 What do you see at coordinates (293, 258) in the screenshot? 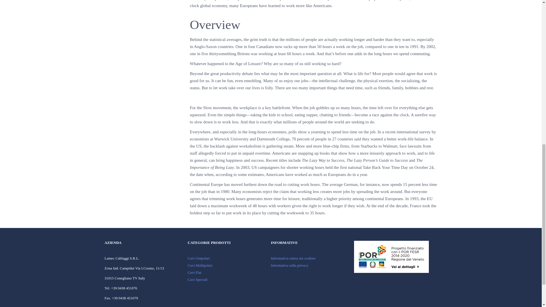
I see `Informativa estesa sui cookies` at bounding box center [293, 258].